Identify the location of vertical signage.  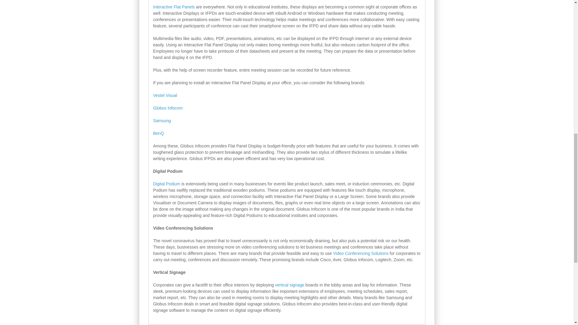
(290, 285).